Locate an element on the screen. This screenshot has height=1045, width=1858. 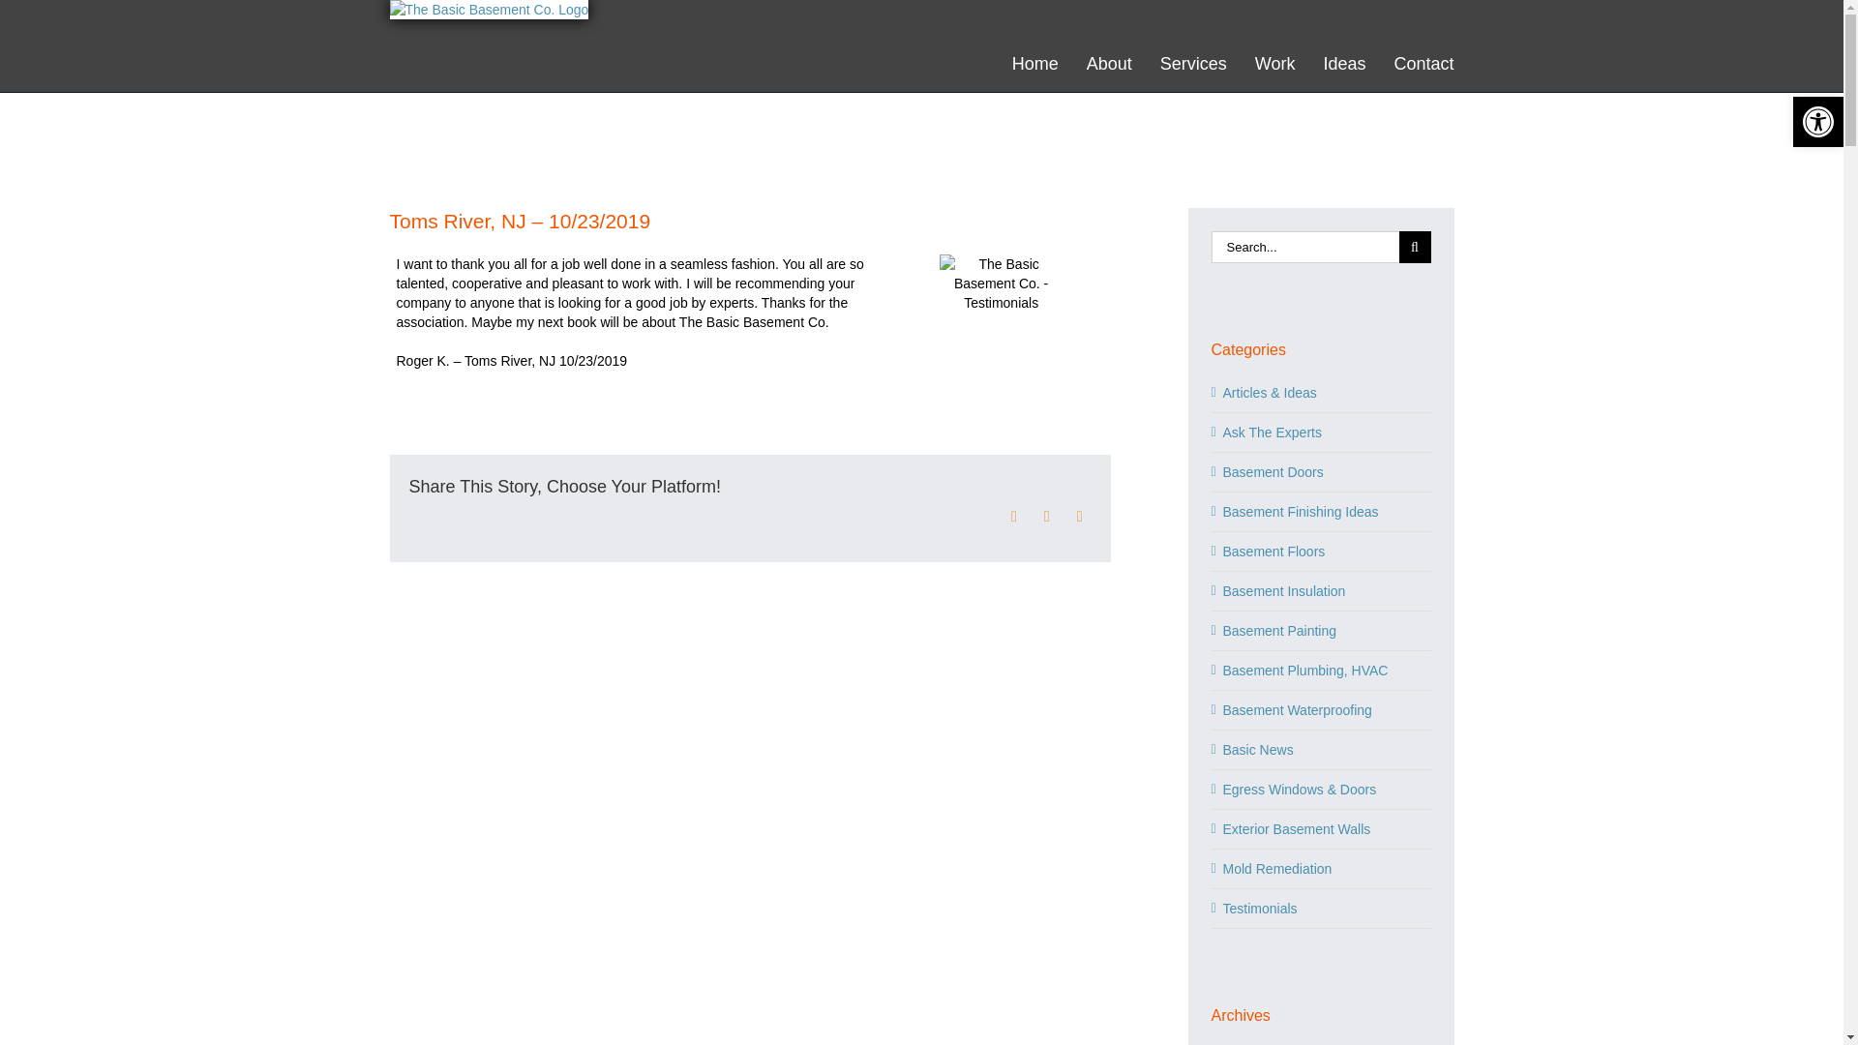
Basement Waterproofing is located at coordinates (1322, 710).